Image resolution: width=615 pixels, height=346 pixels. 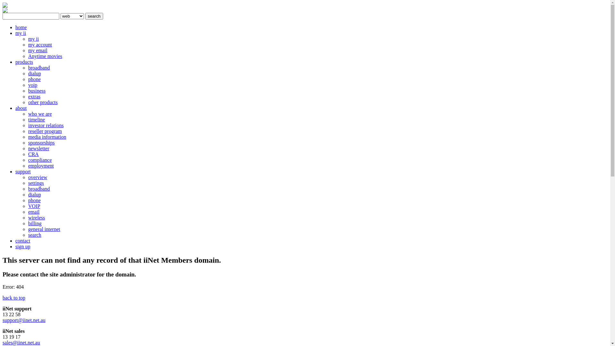 What do you see at coordinates (47, 137) in the screenshot?
I see `media information` at bounding box center [47, 137].